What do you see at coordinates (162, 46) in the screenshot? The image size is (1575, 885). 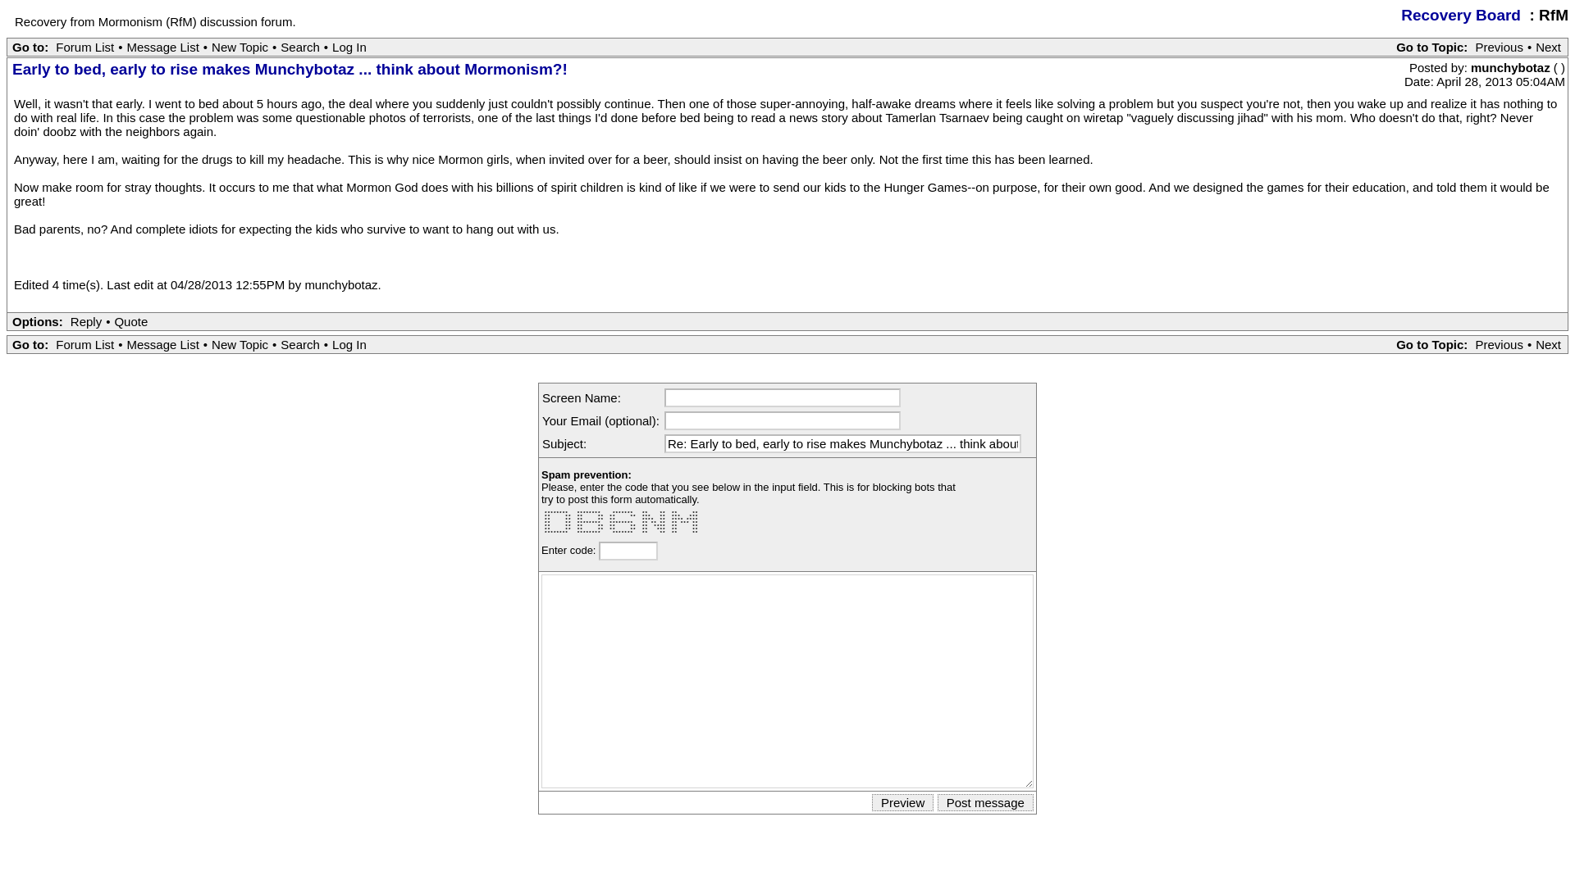 I see `Message List` at bounding box center [162, 46].